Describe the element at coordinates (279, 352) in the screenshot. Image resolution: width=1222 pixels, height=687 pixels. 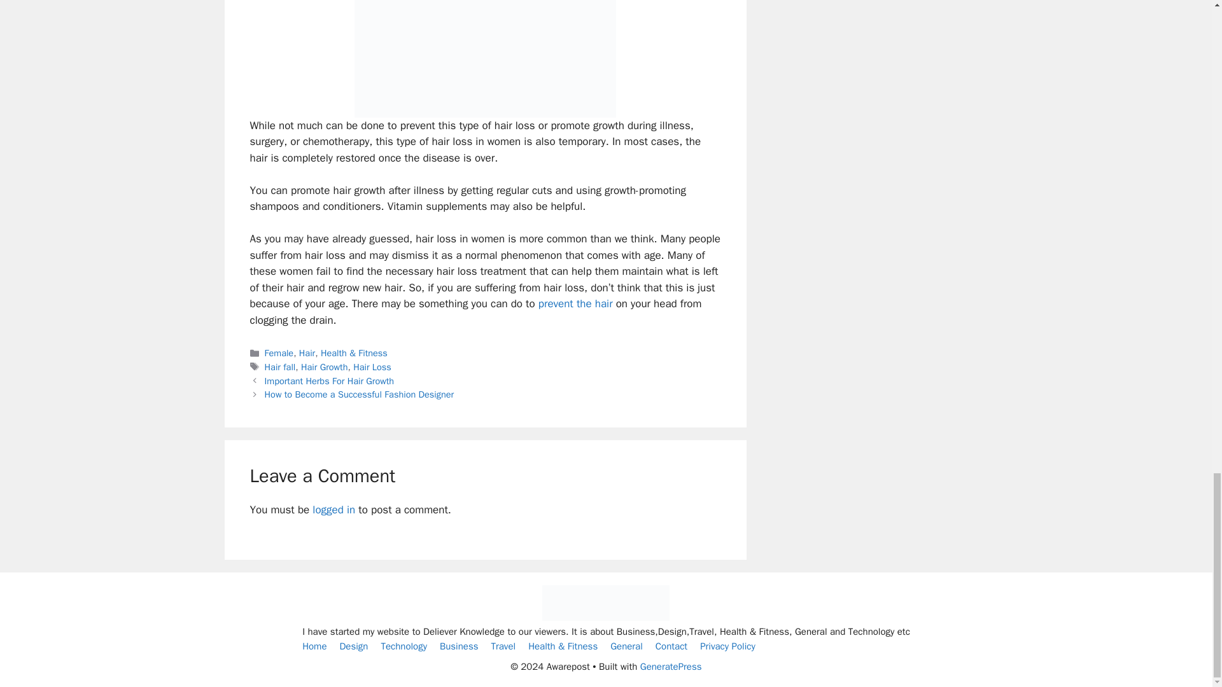
I see `Female` at that location.